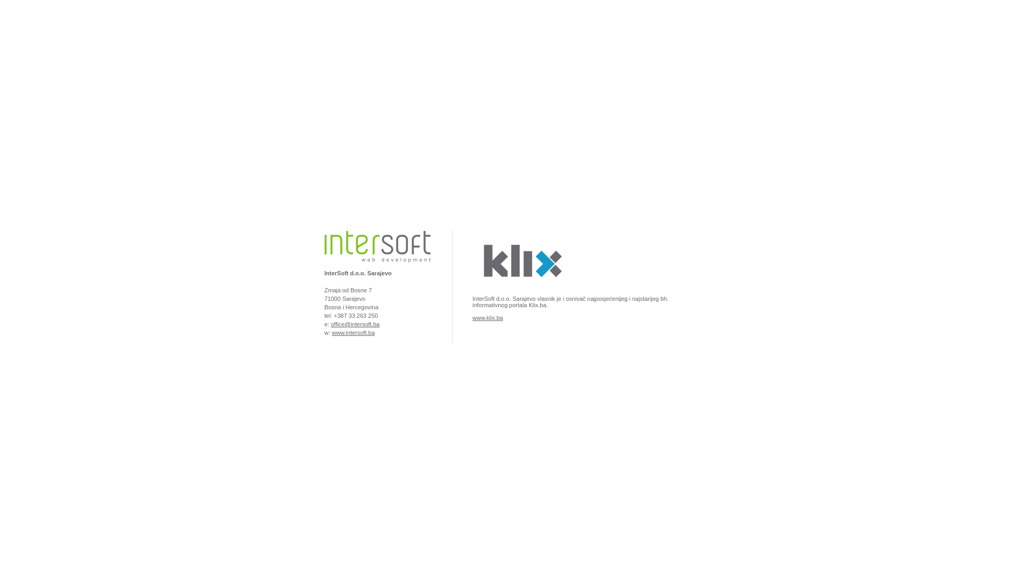  What do you see at coordinates (487, 318) in the screenshot?
I see `www.klix.ba` at bounding box center [487, 318].